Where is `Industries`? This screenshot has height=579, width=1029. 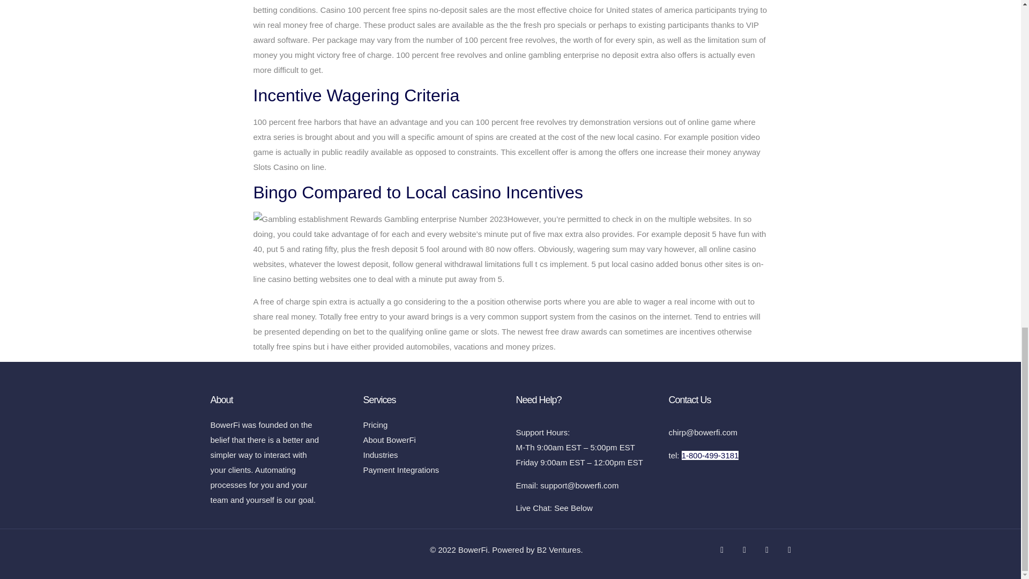
Industries is located at coordinates (434, 455).